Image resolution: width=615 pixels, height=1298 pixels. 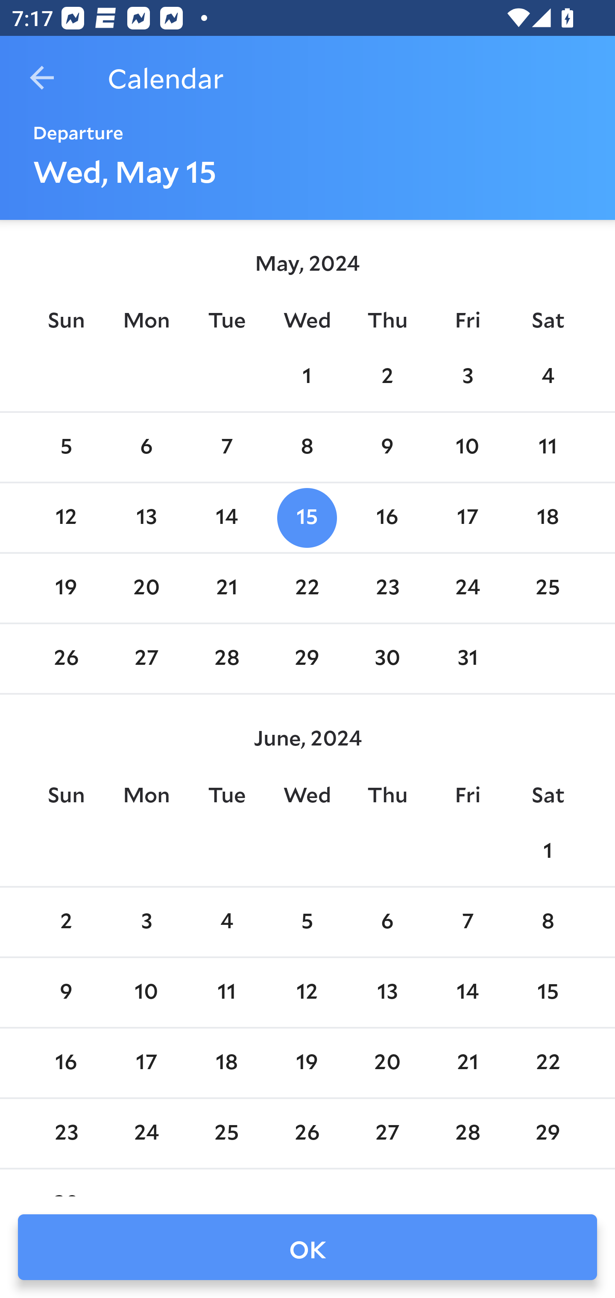 I want to click on 17, so click(x=146, y=1063).